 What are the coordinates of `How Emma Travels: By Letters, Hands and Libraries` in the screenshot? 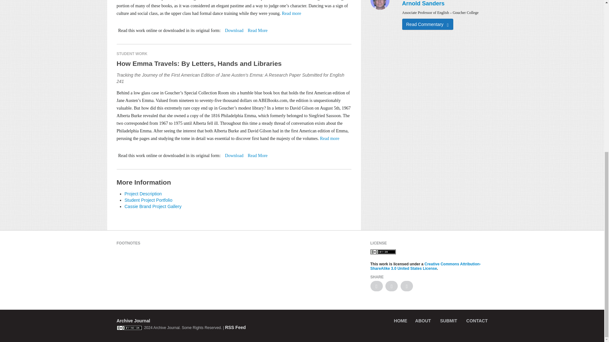 It's located at (234, 63).